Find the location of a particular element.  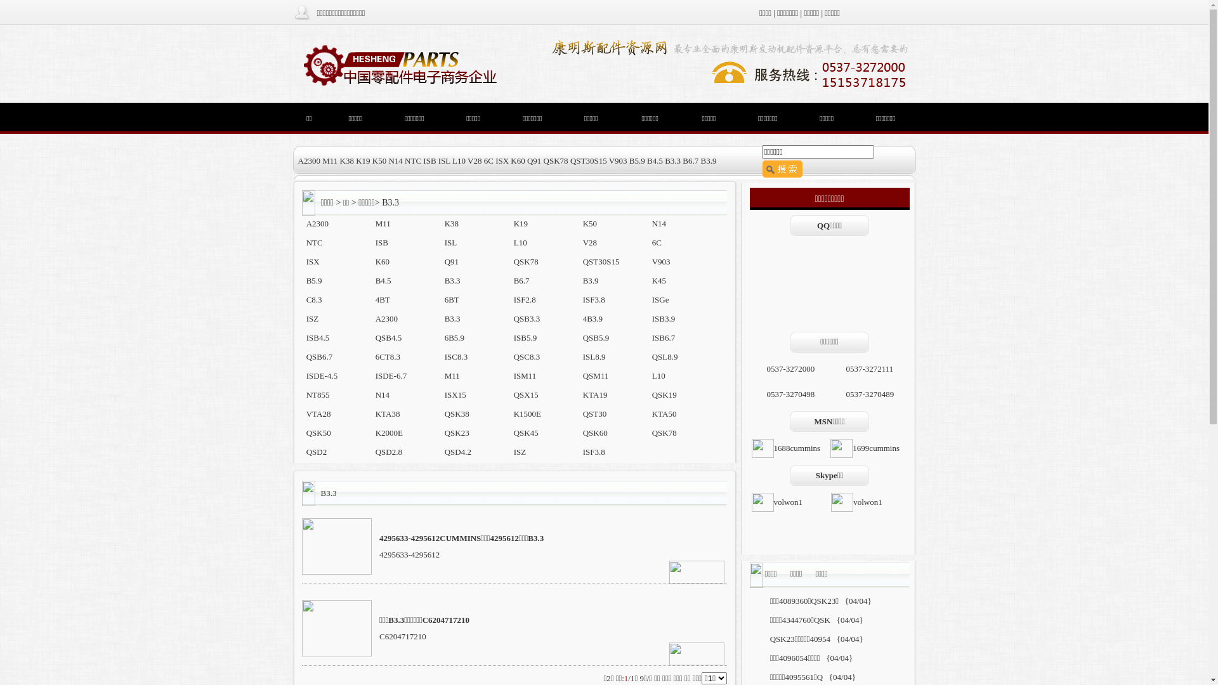

   is located at coordinates (318, 202).